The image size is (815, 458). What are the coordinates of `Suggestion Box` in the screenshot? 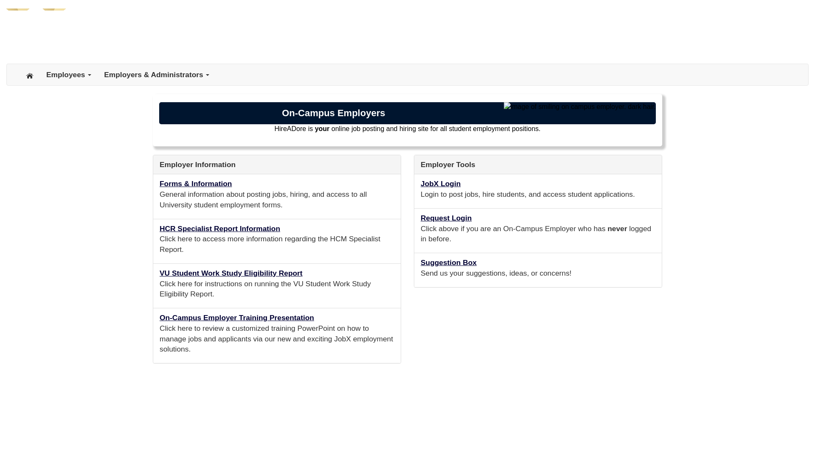 It's located at (448, 265).